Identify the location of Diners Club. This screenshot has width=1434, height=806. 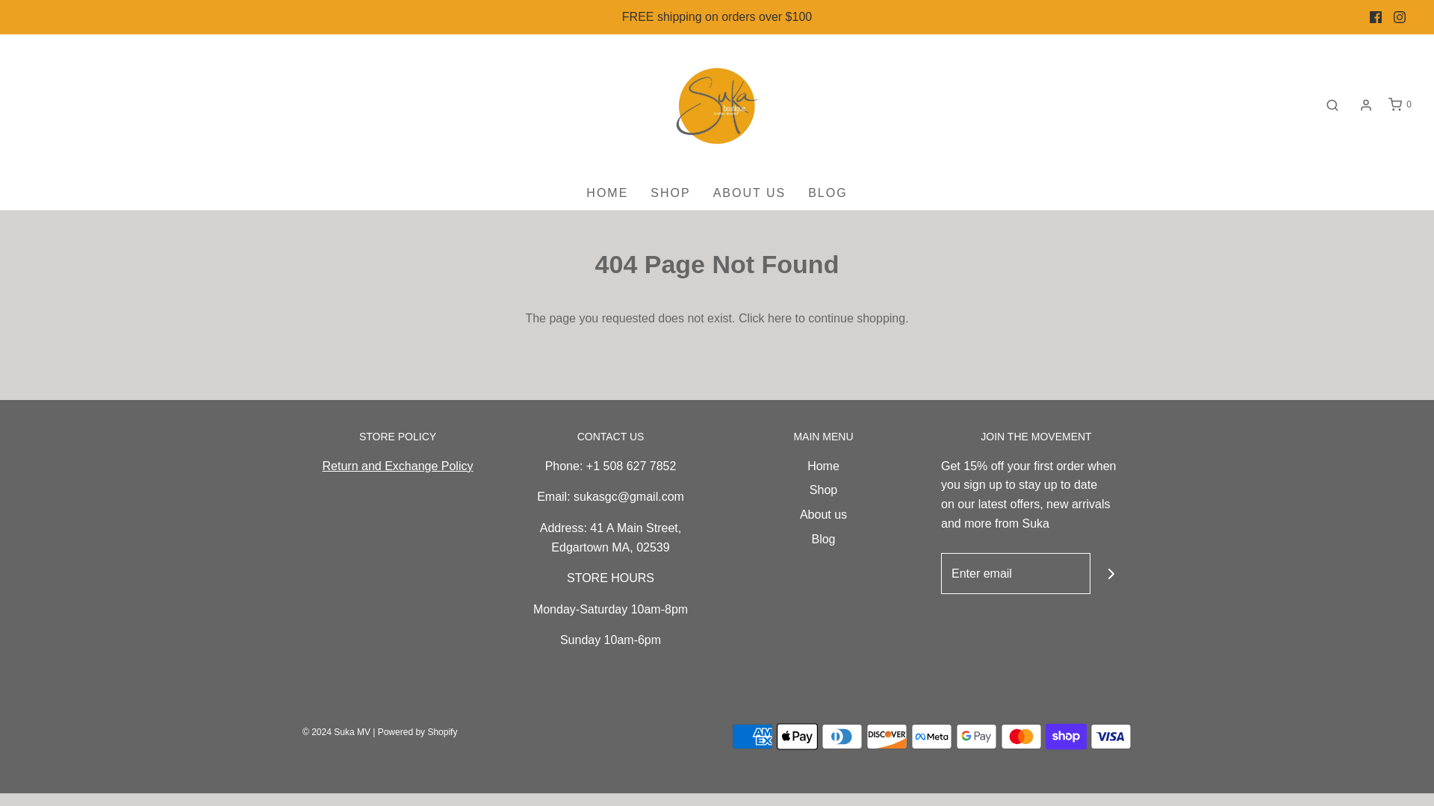
(842, 736).